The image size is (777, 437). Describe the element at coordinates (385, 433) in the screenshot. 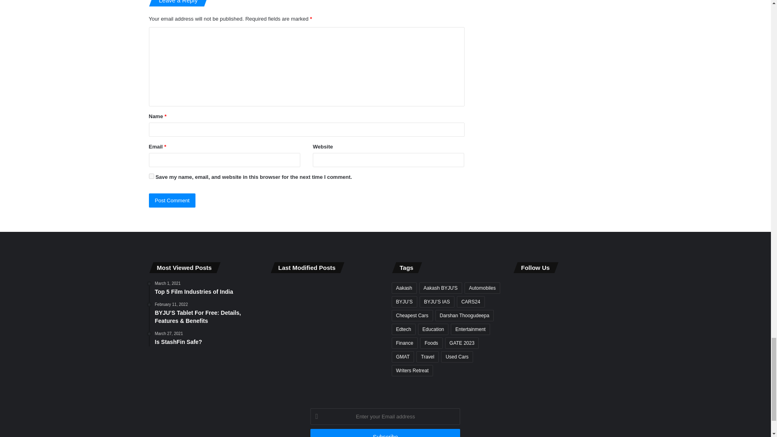

I see `Subscribe` at that location.